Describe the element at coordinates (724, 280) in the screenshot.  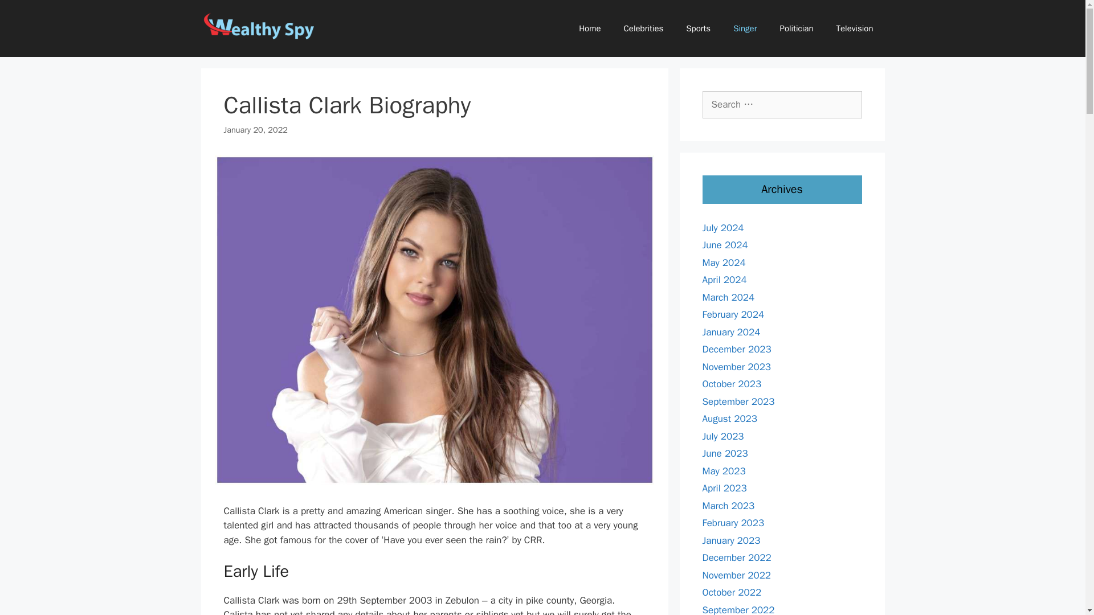
I see `April 2024` at that location.